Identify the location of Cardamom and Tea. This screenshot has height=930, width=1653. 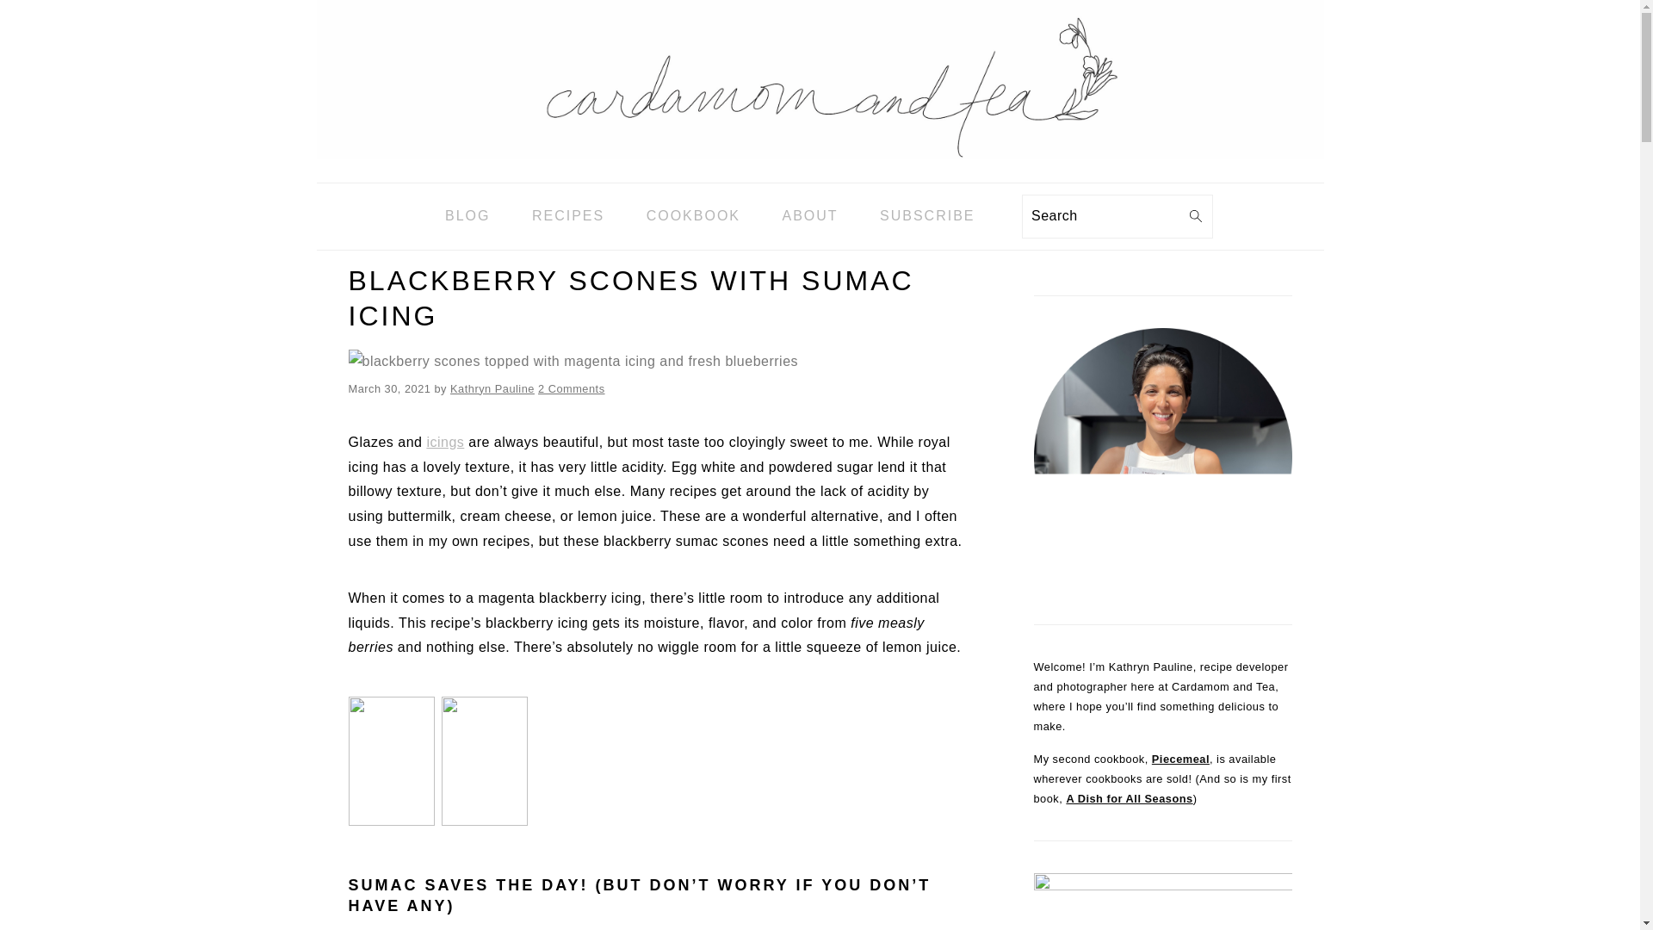
(820, 169).